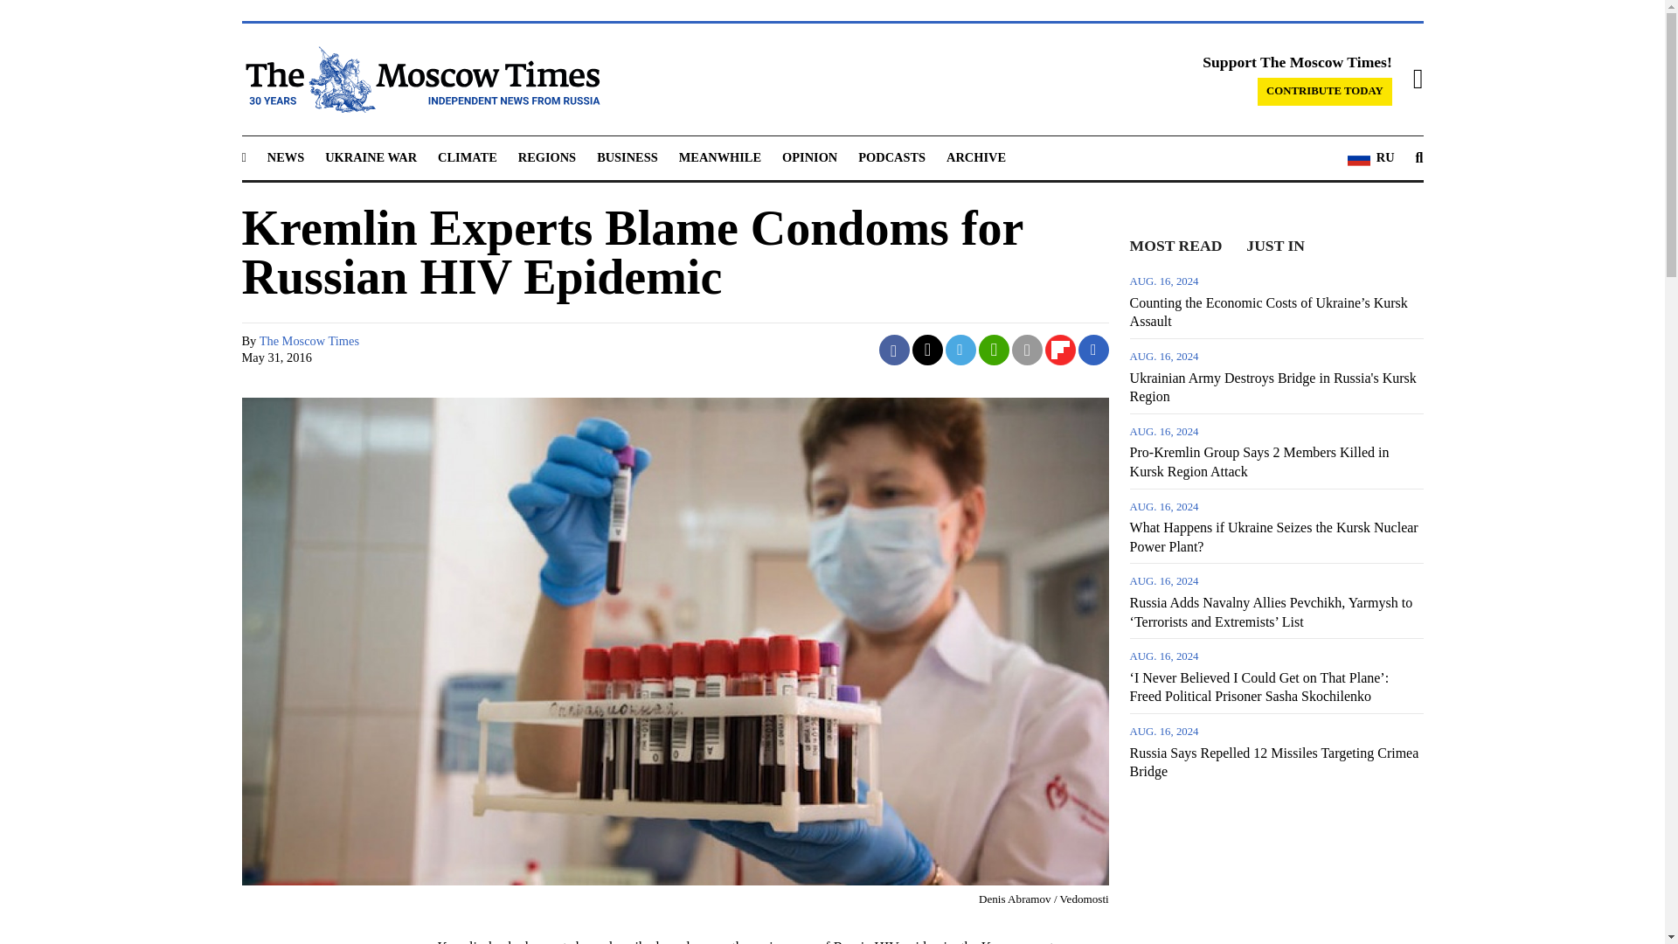 The width and height of the screenshot is (1678, 944). What do you see at coordinates (961, 350) in the screenshot?
I see `Share on Telegram` at bounding box center [961, 350].